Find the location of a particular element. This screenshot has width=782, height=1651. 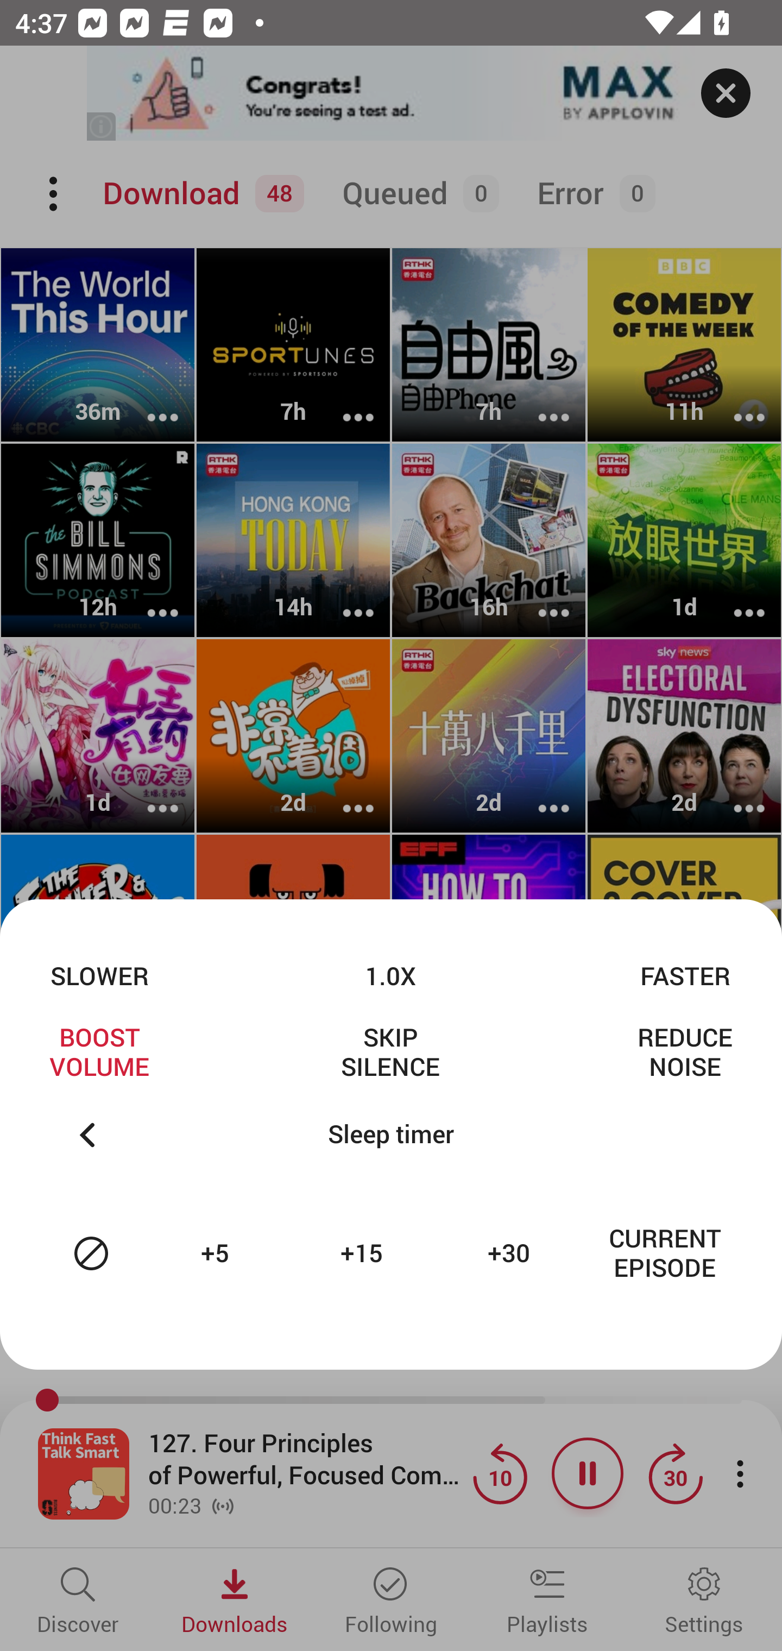

+30  is located at coordinates (512, 1253).